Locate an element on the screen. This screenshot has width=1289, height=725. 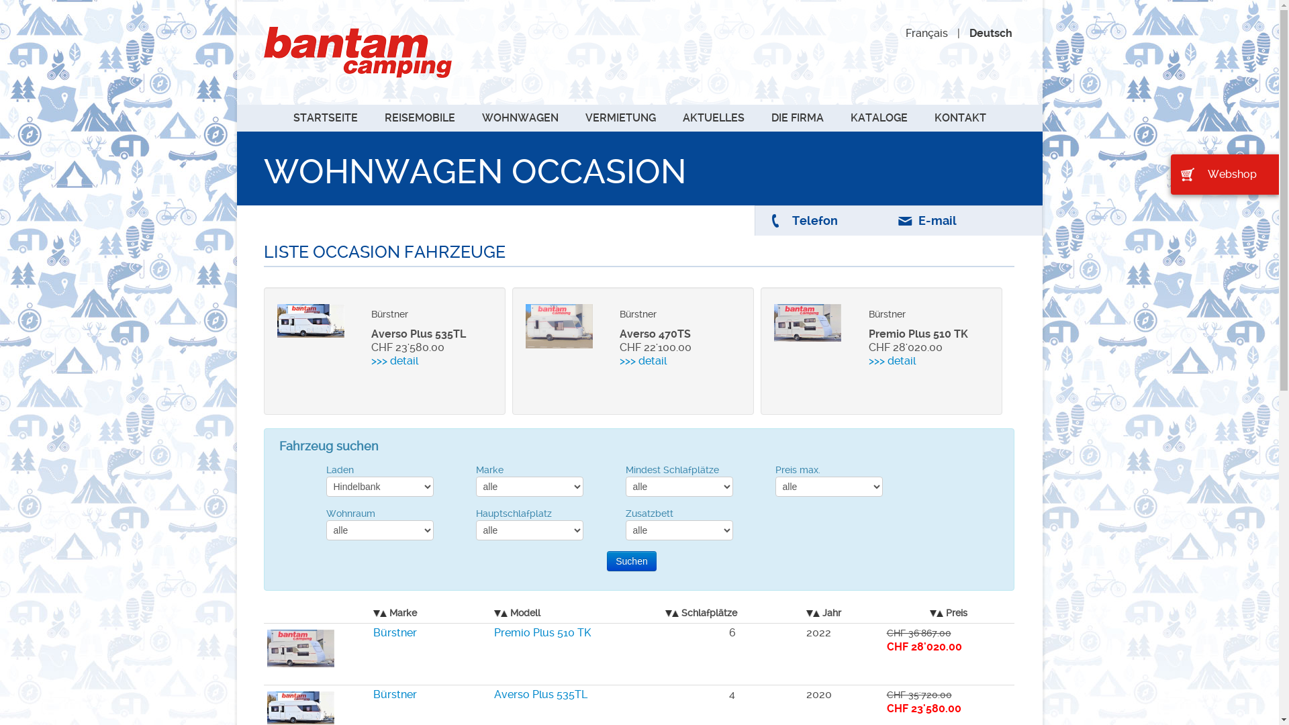
DIE FIRMA is located at coordinates (797, 118).